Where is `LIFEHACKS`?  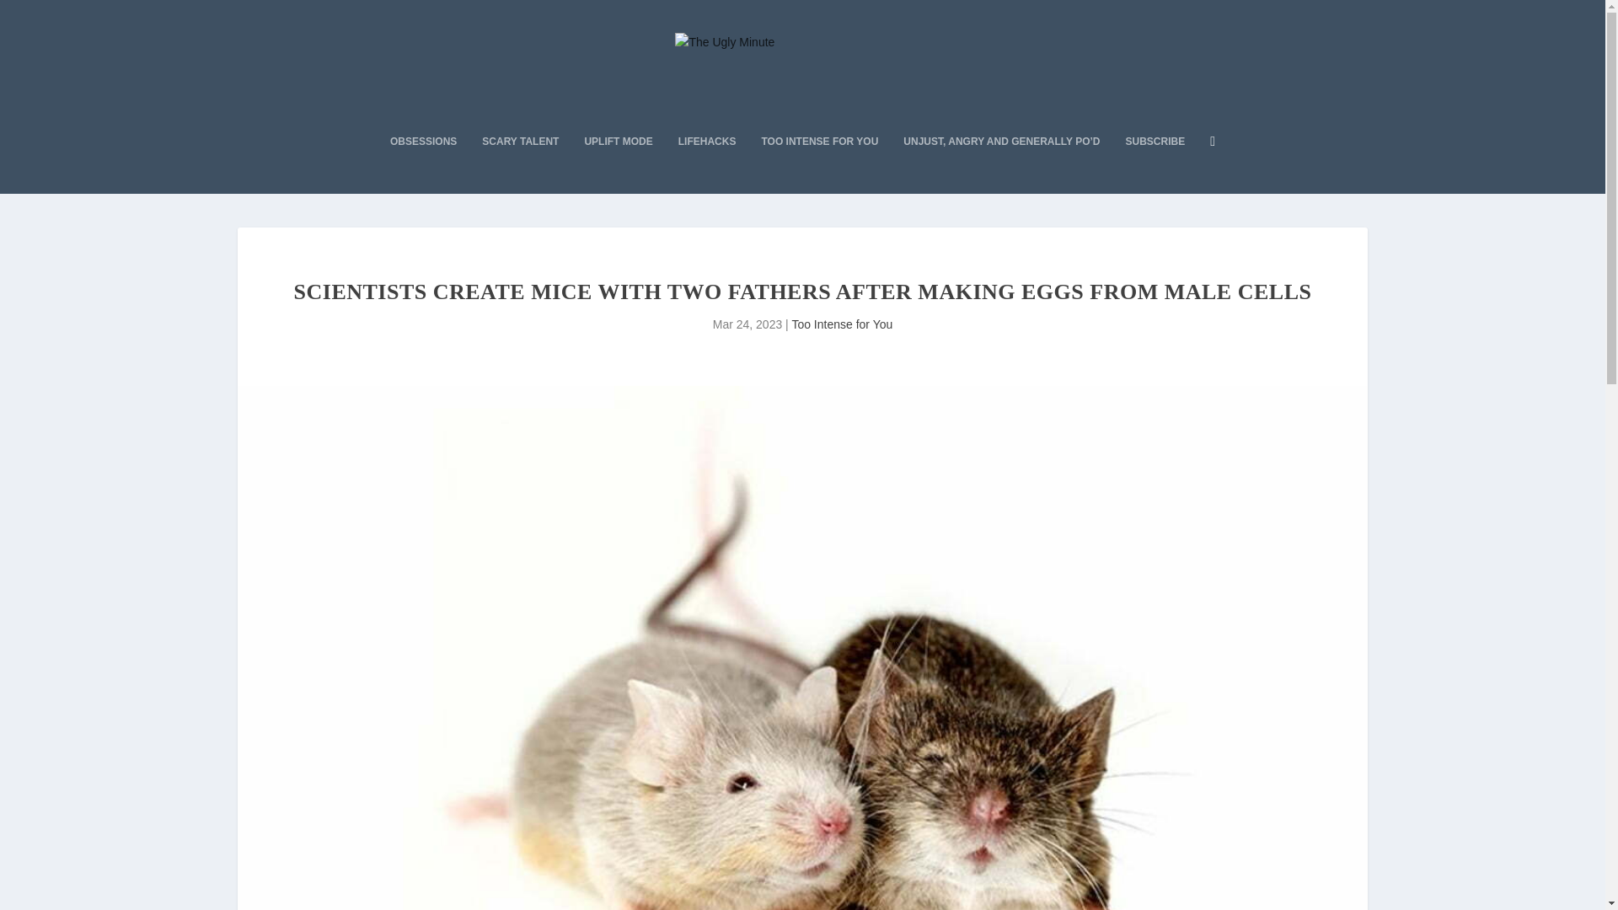 LIFEHACKS is located at coordinates (706, 163).